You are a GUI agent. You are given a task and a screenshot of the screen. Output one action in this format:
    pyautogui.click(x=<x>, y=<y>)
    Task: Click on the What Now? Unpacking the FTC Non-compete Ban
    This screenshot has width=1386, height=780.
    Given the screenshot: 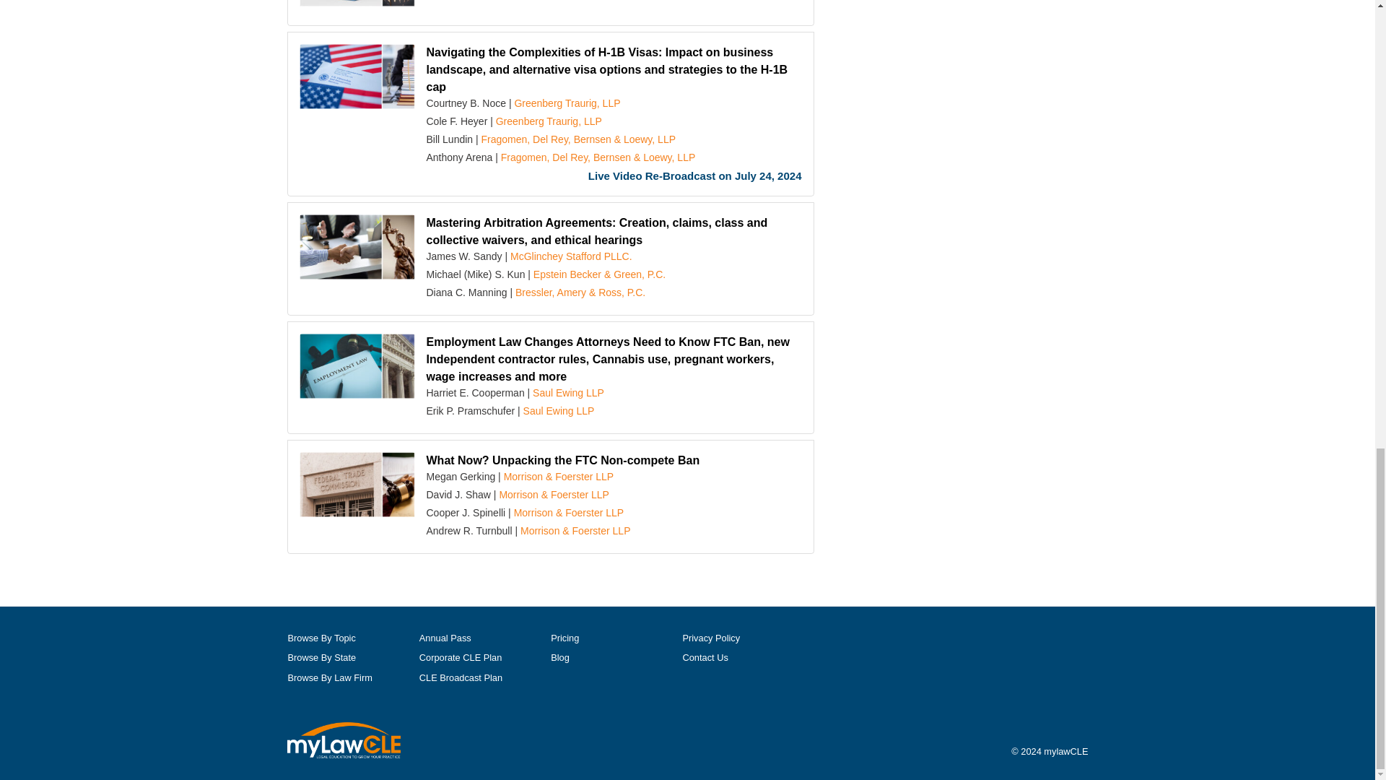 What is the action you would take?
    pyautogui.click(x=562, y=459)
    